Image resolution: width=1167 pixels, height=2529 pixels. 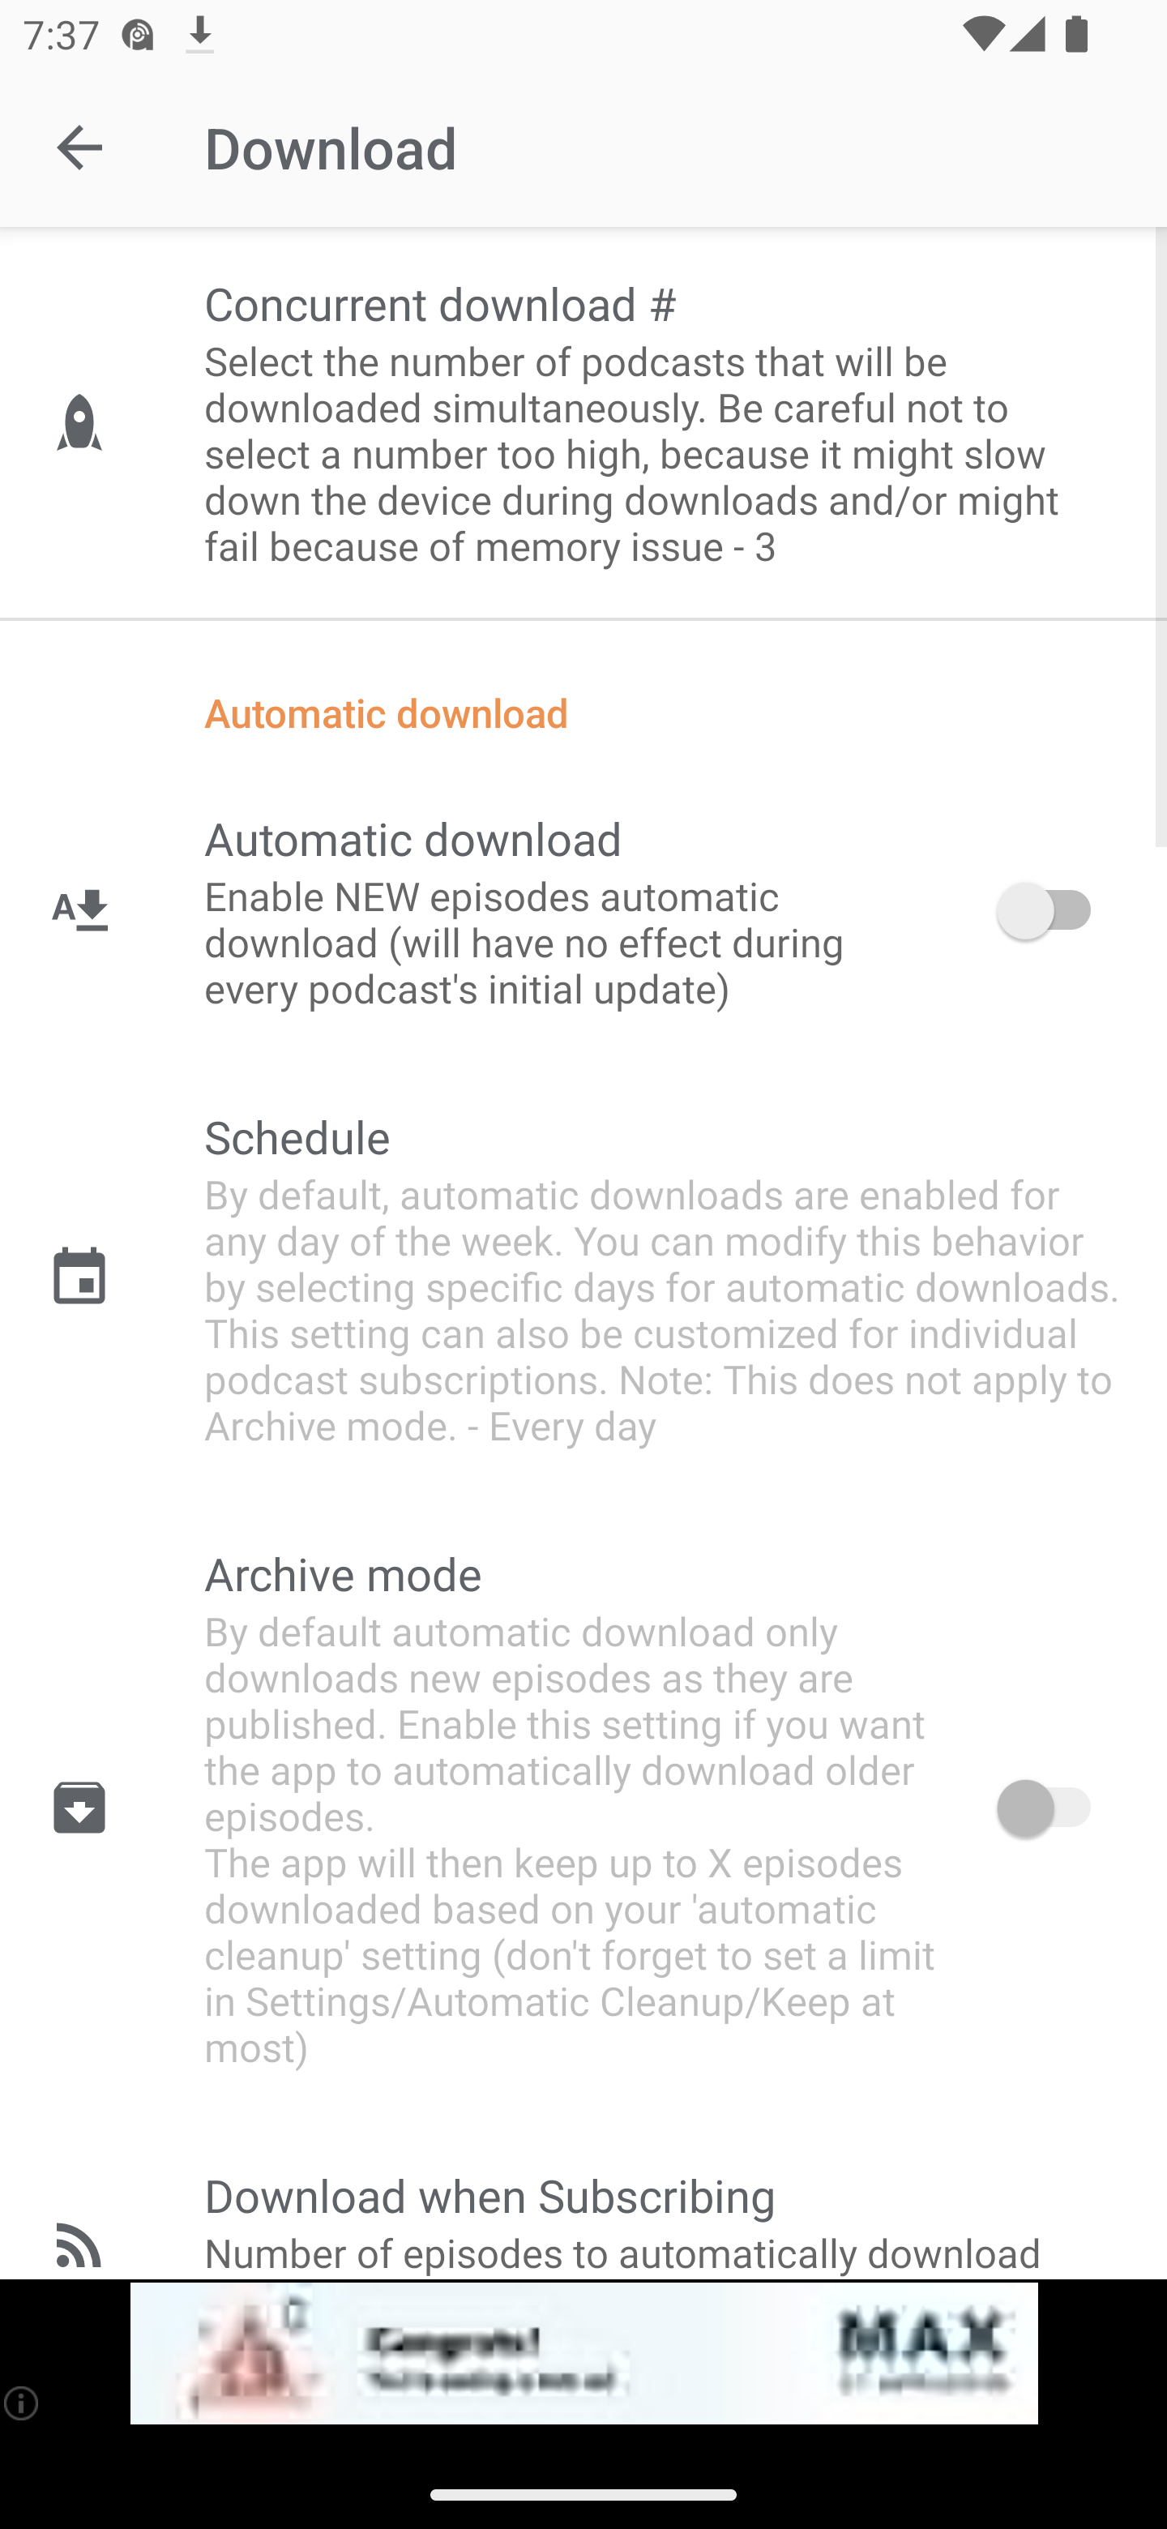 I want to click on app-monetization, so click(x=583, y=2354).